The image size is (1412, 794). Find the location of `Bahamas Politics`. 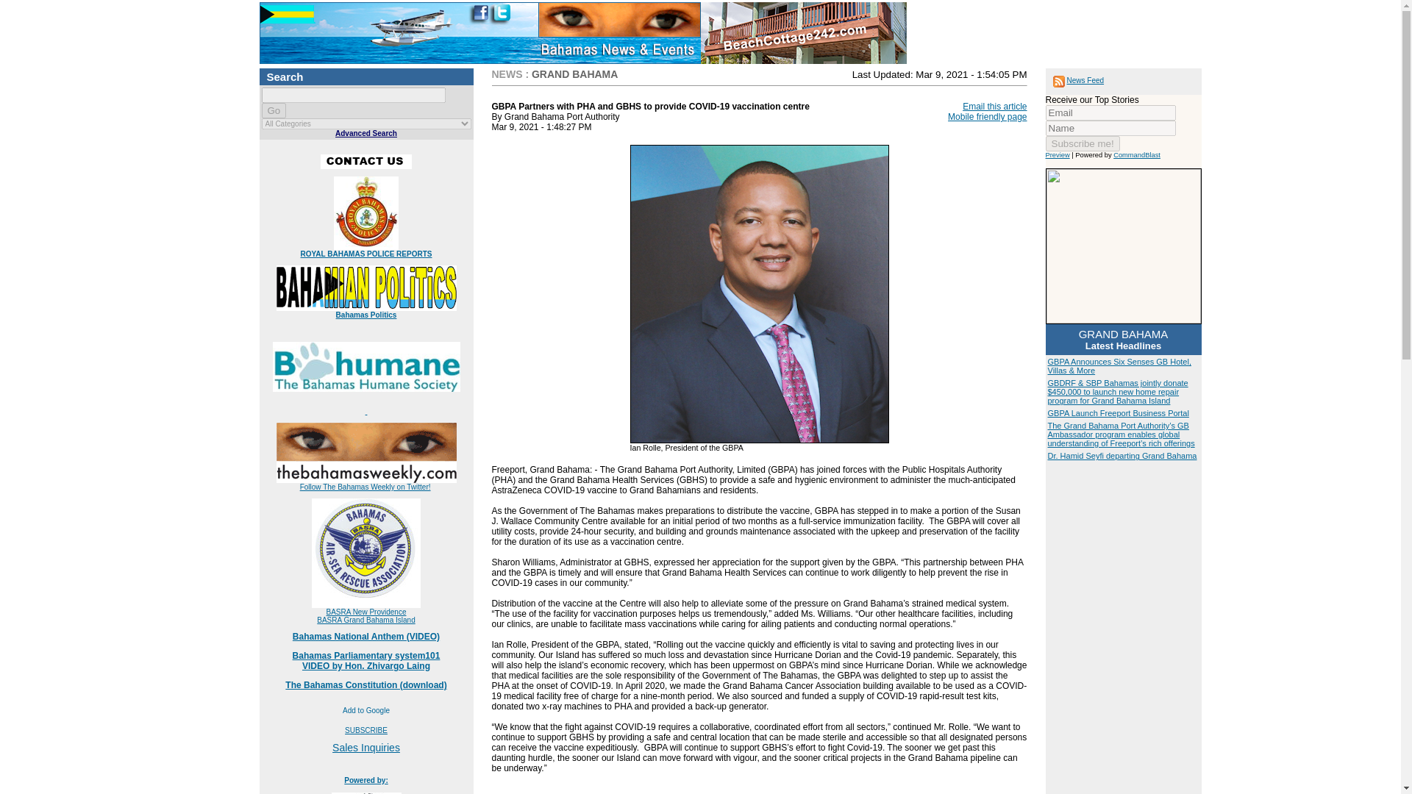

Bahamas Politics is located at coordinates (366, 315).